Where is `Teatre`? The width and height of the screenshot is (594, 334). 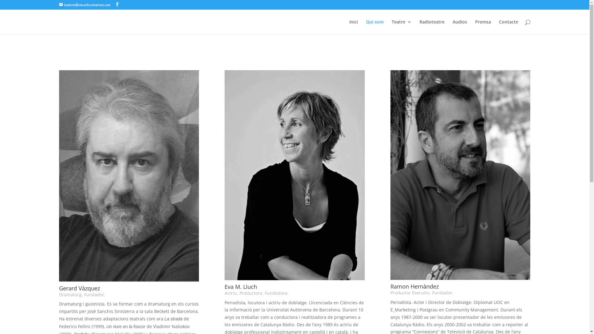 Teatre is located at coordinates (402, 27).